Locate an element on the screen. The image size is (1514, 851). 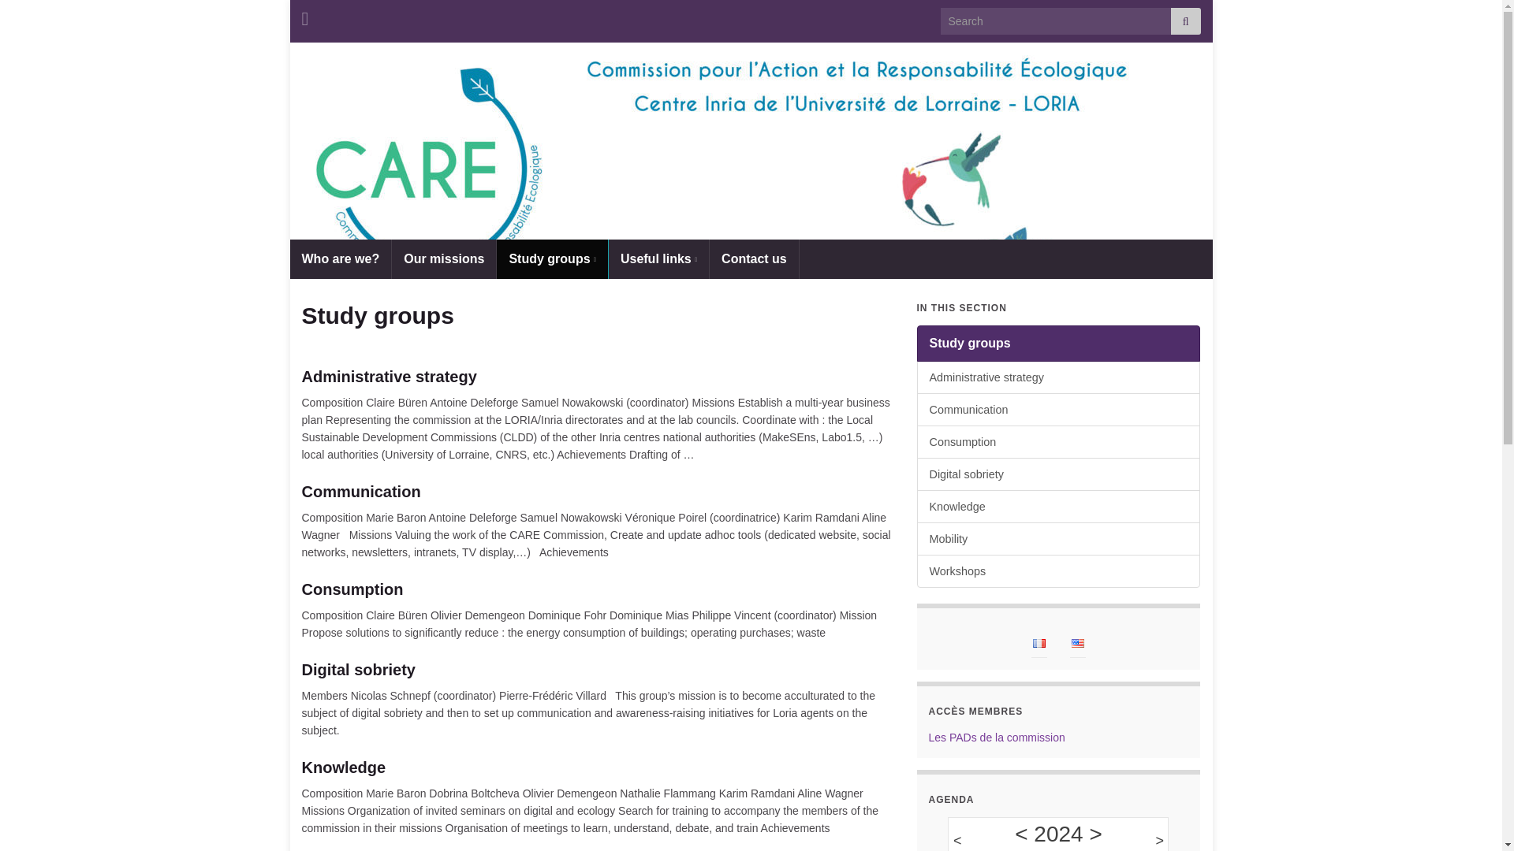
Contact us is located at coordinates (754, 258).